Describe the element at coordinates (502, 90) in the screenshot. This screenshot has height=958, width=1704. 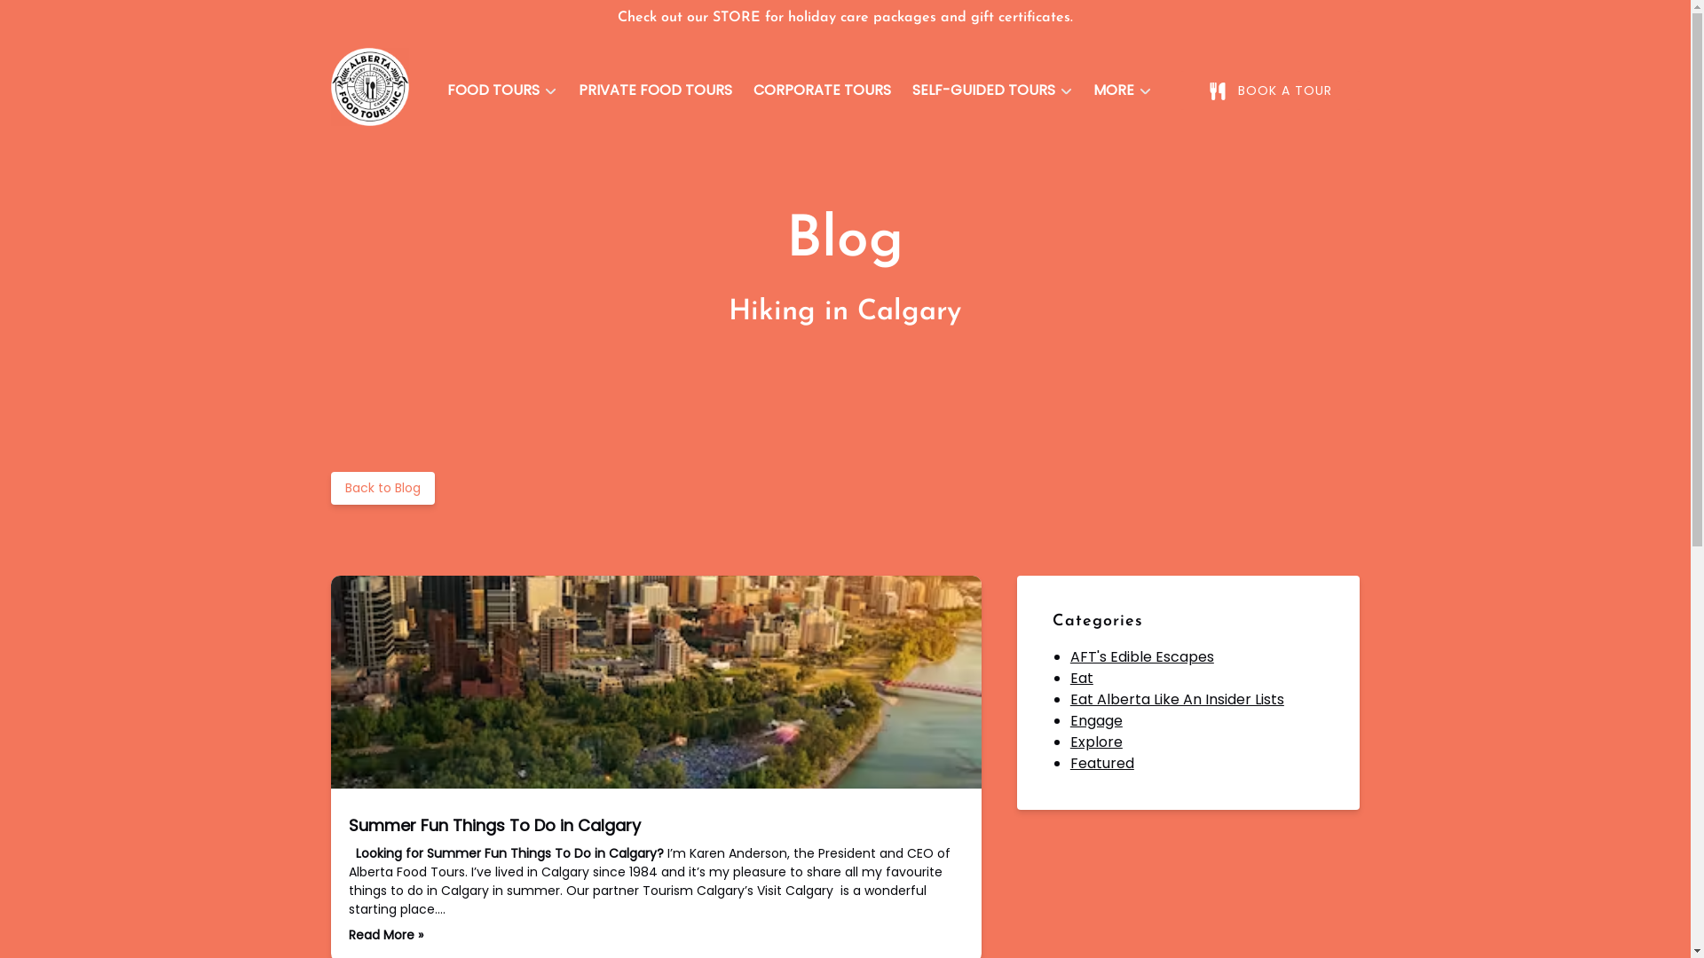
I see `FOOD TOURS` at that location.